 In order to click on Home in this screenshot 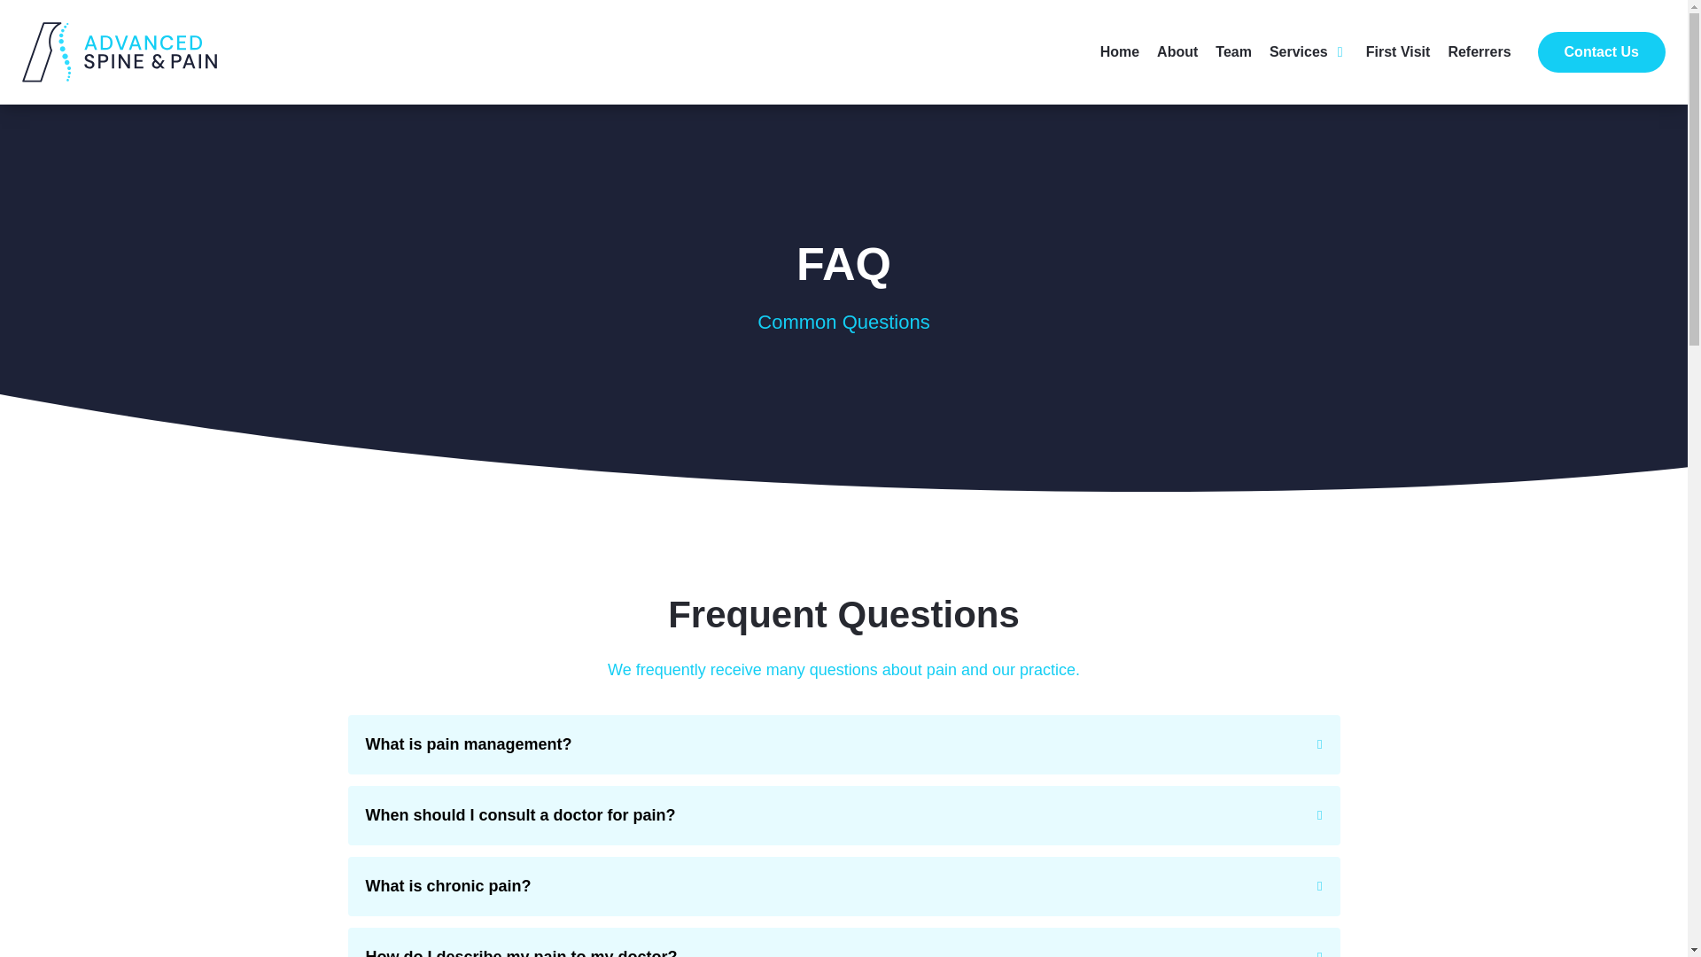, I will do `click(1120, 52)`.